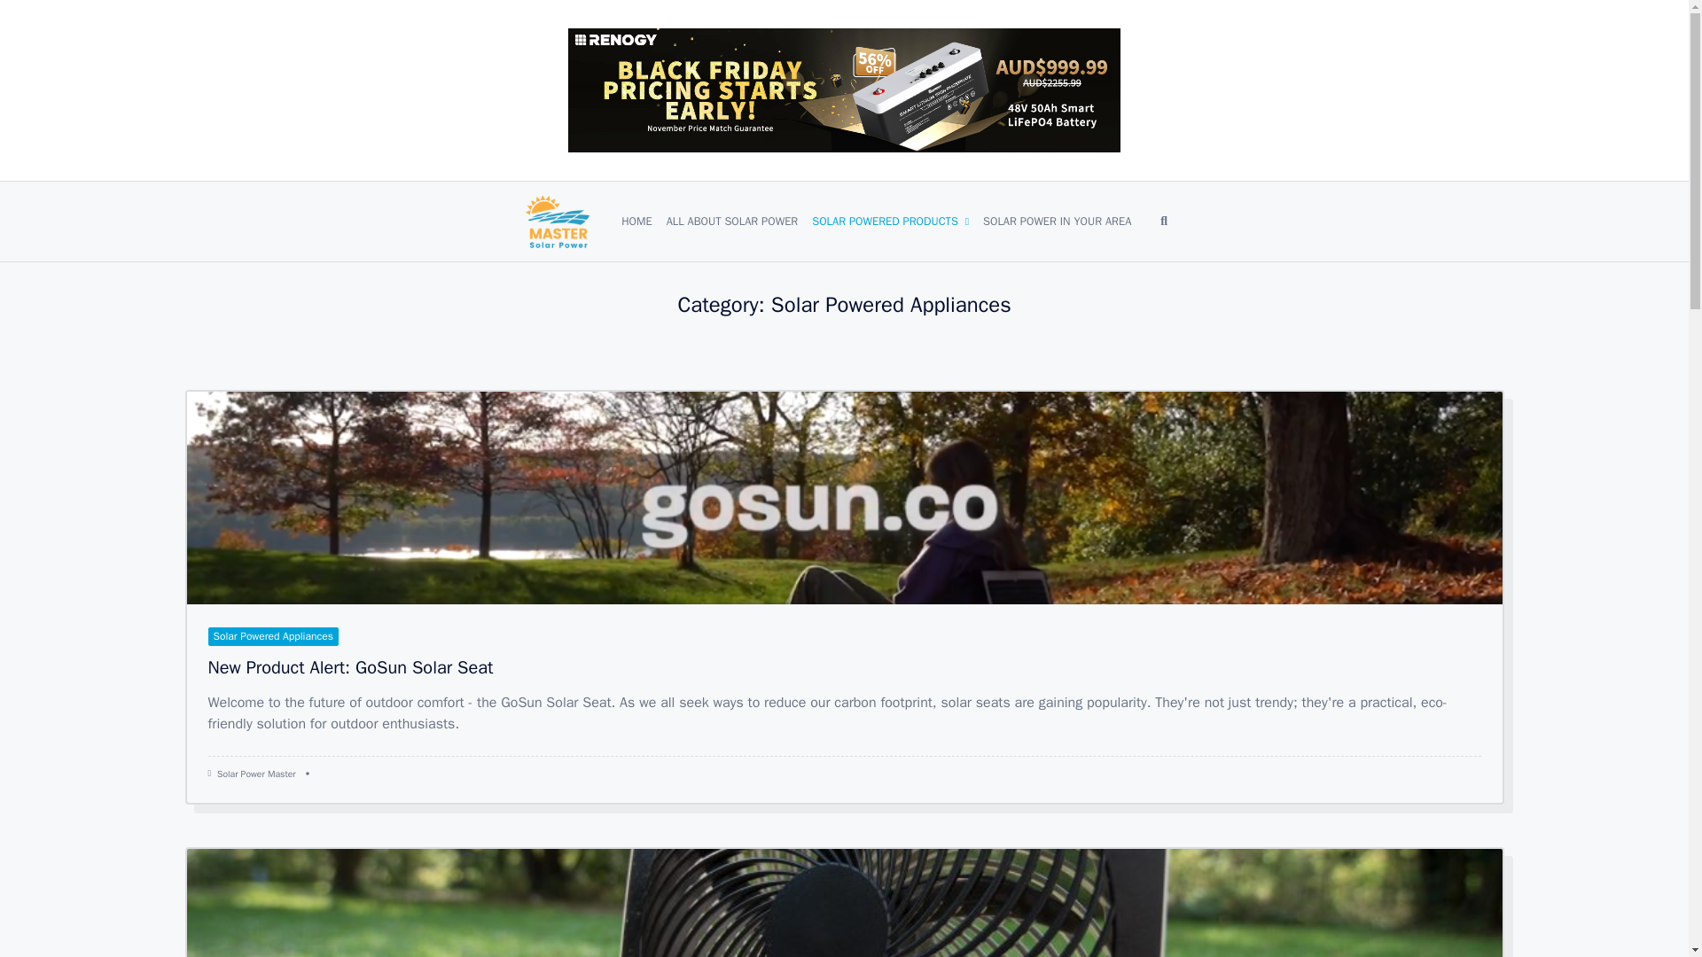  What do you see at coordinates (1057, 222) in the screenshot?
I see `SOLAR POWER IN YOUR AREA` at bounding box center [1057, 222].